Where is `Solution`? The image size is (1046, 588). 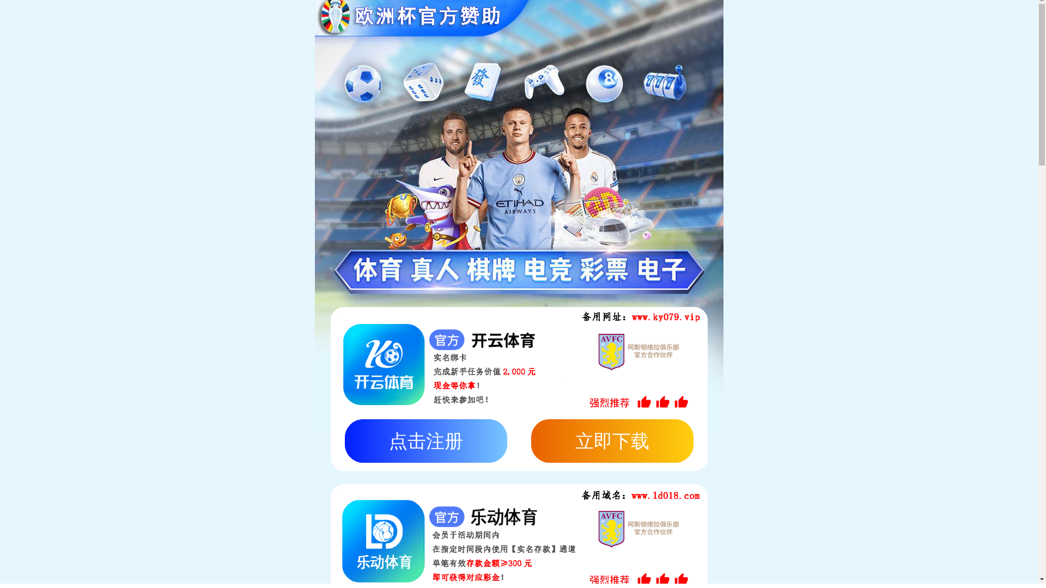 Solution is located at coordinates (462, 20).